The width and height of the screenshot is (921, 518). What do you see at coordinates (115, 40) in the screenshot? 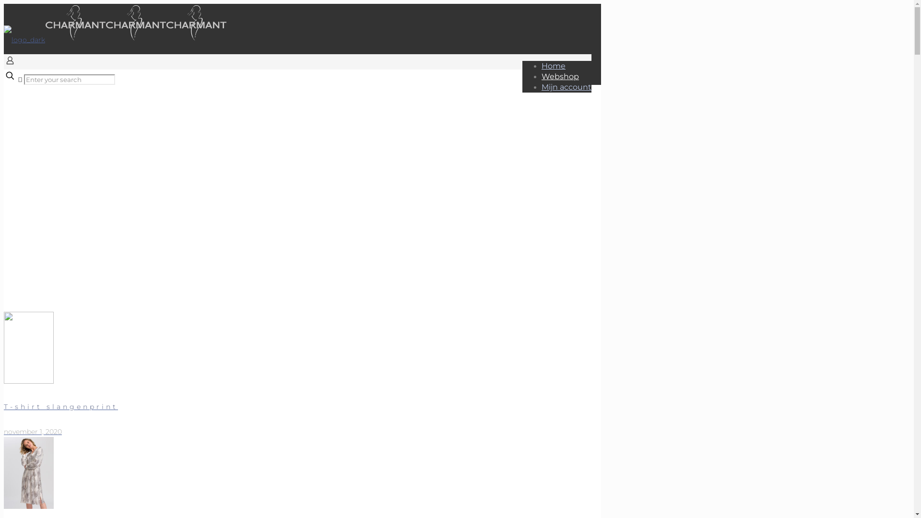
I see `Charmant Aalst` at bounding box center [115, 40].